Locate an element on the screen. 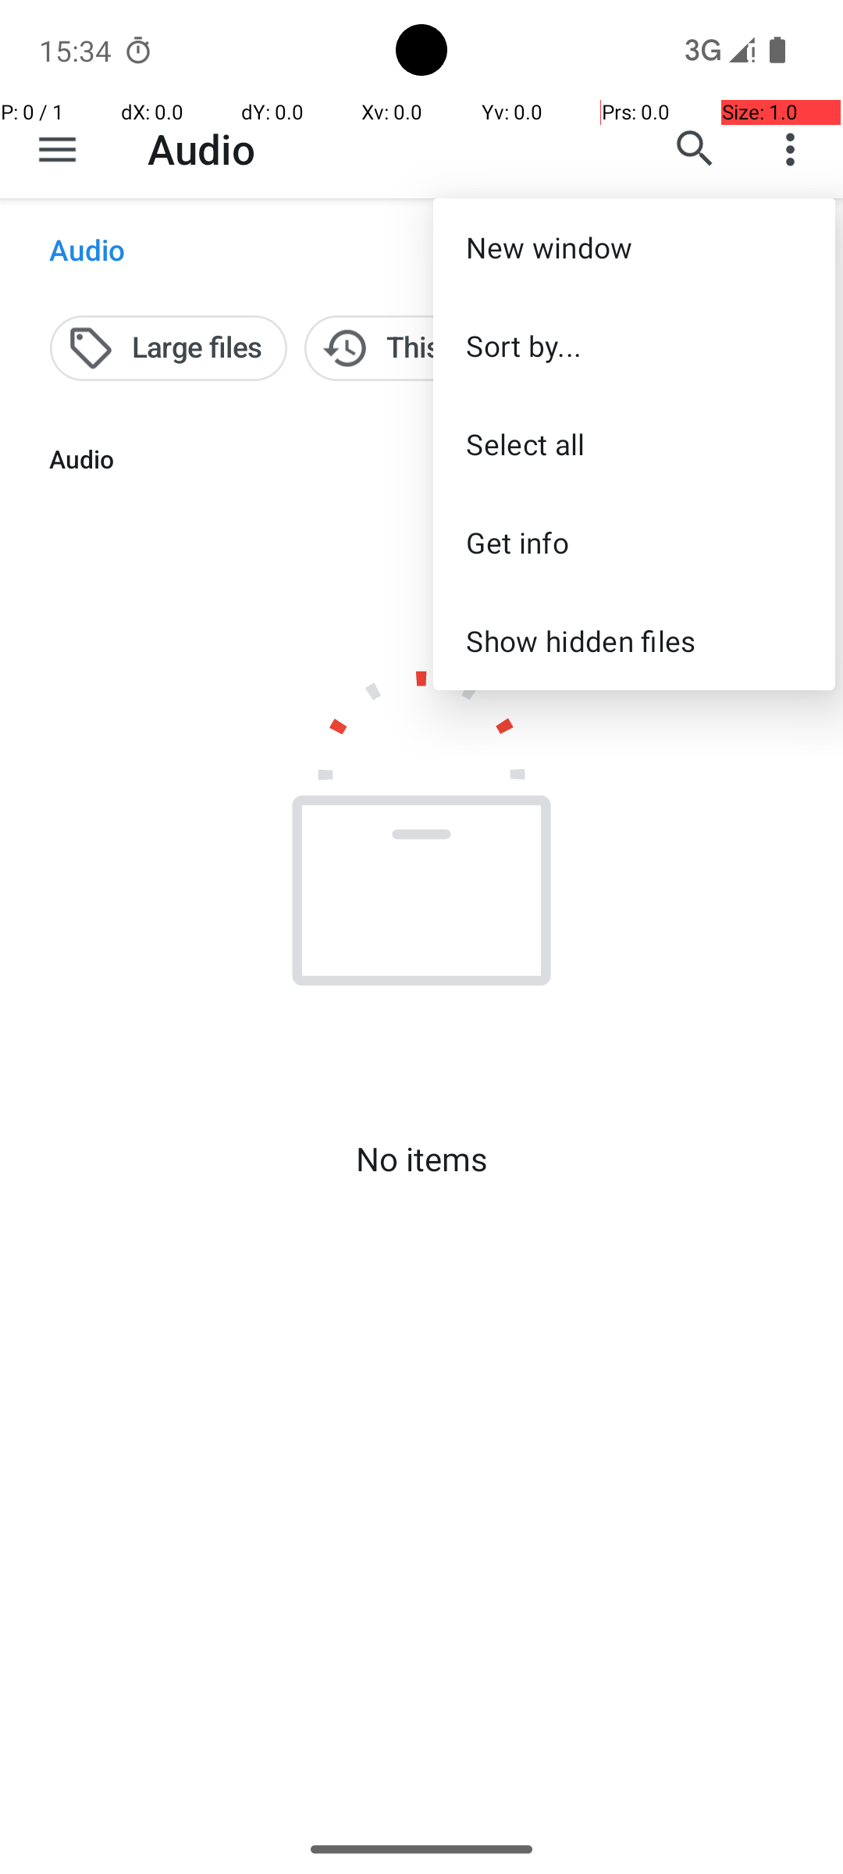  Get info is located at coordinates (634, 542).